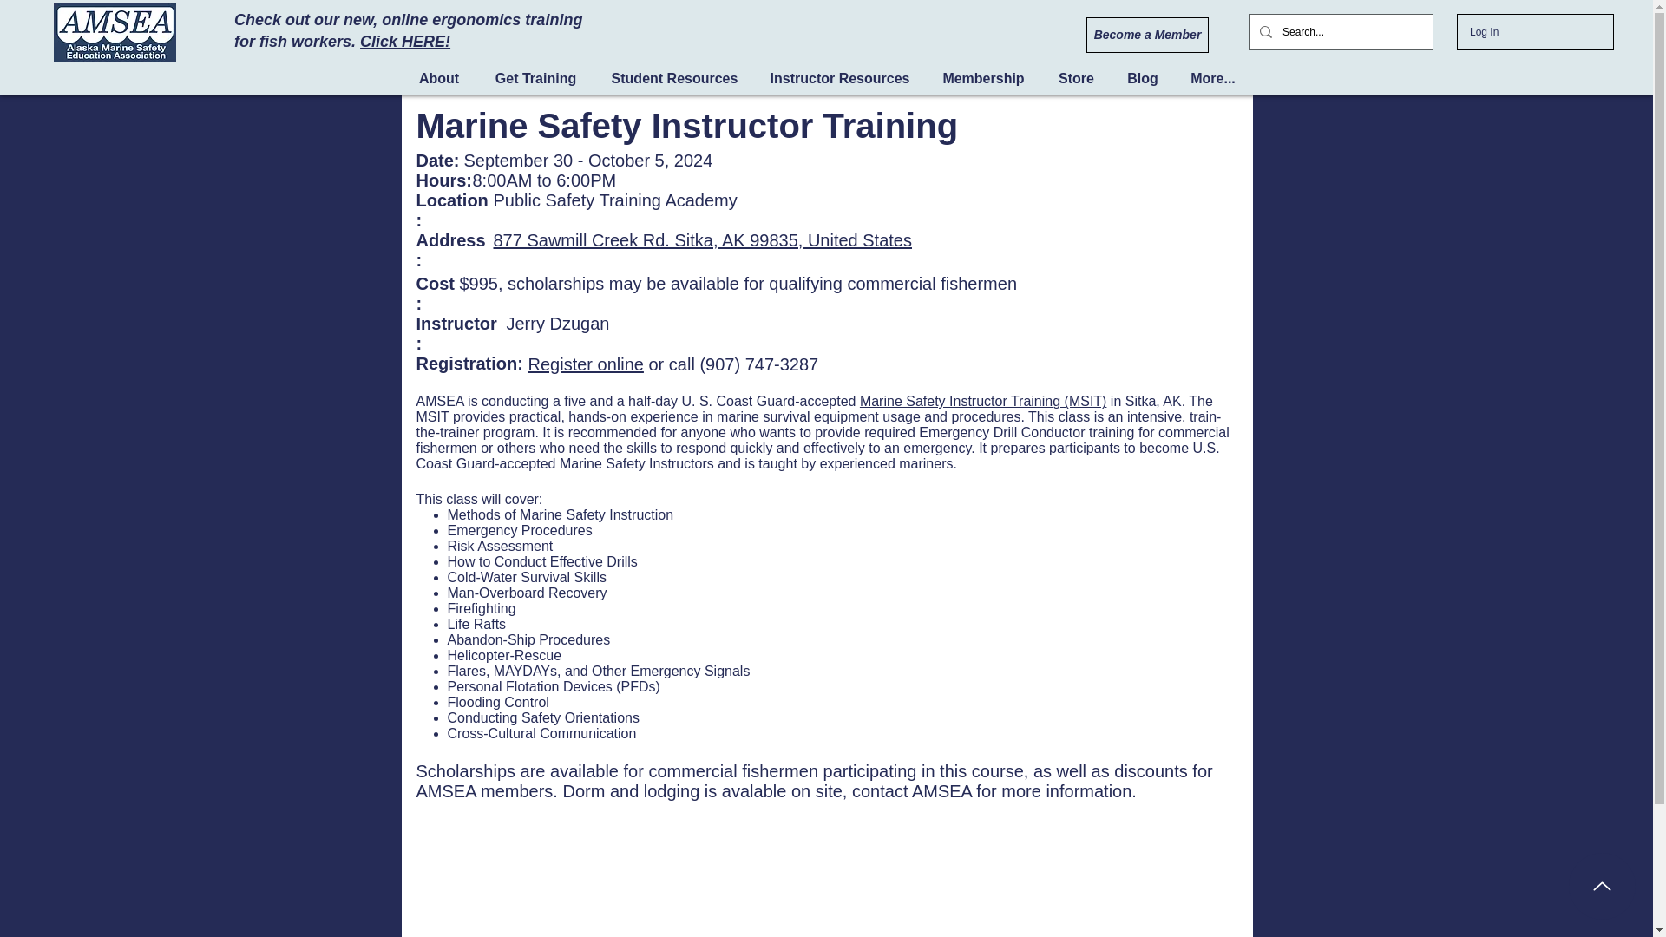  Describe the element at coordinates (404, 42) in the screenshot. I see `Click HERE!` at that location.